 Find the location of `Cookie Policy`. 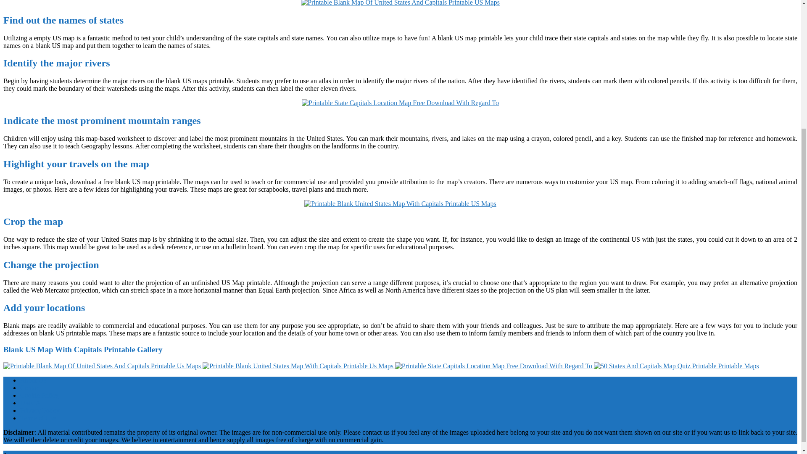

Cookie Policy is located at coordinates (39, 395).